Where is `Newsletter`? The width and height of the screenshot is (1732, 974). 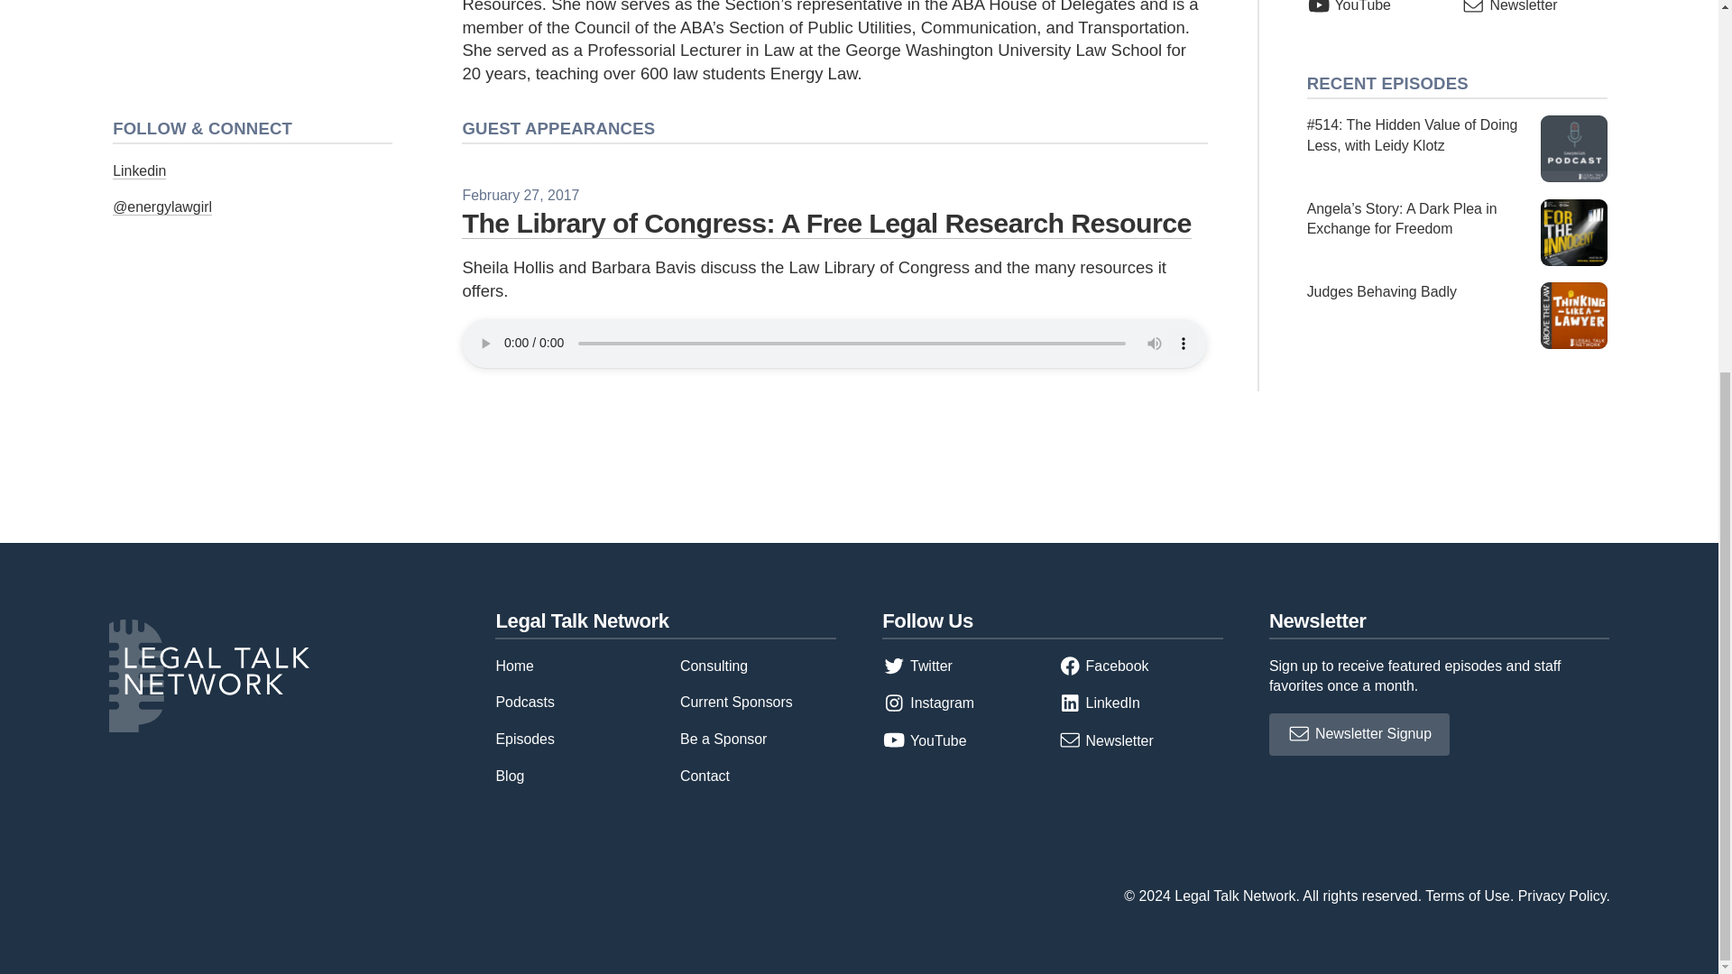 Newsletter is located at coordinates (1509, 6).